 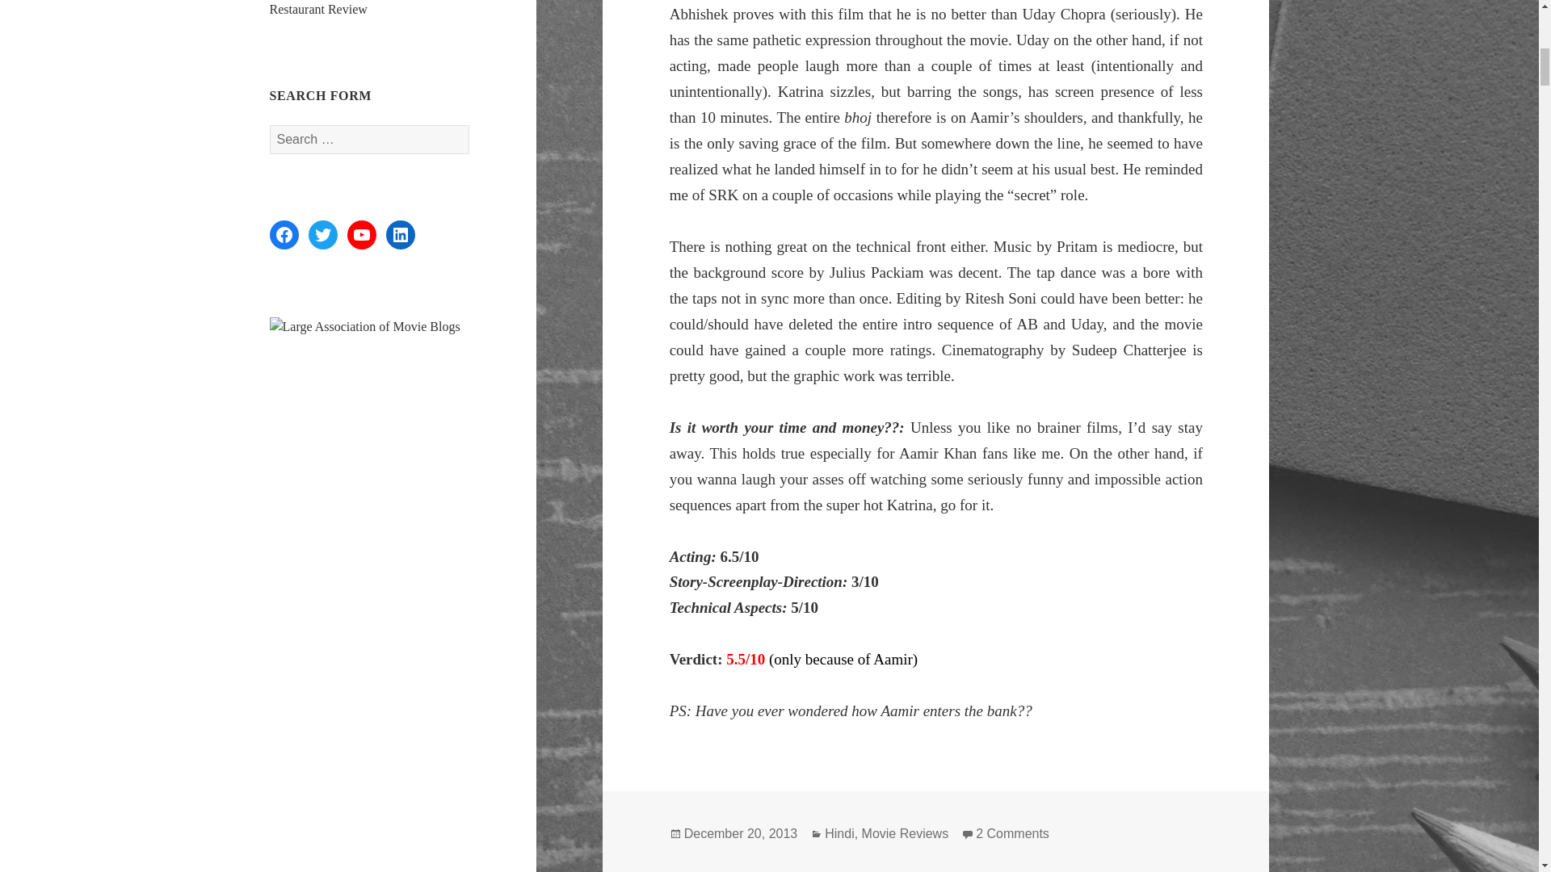 What do you see at coordinates (906, 833) in the screenshot?
I see `Movie Reviews` at bounding box center [906, 833].